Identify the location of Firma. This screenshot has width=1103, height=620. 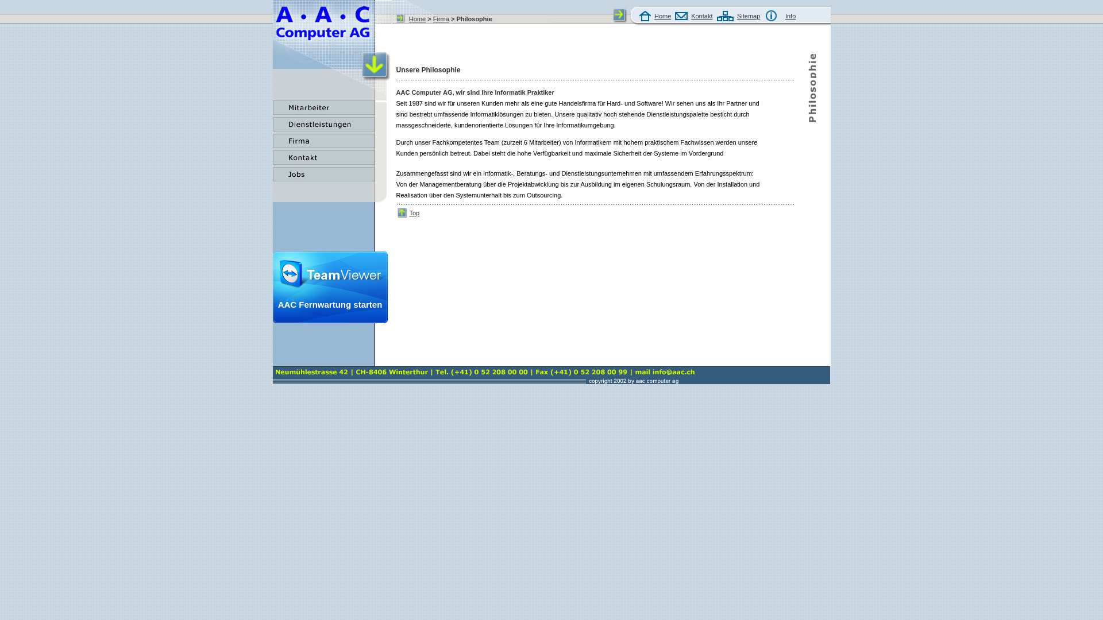
(441, 18).